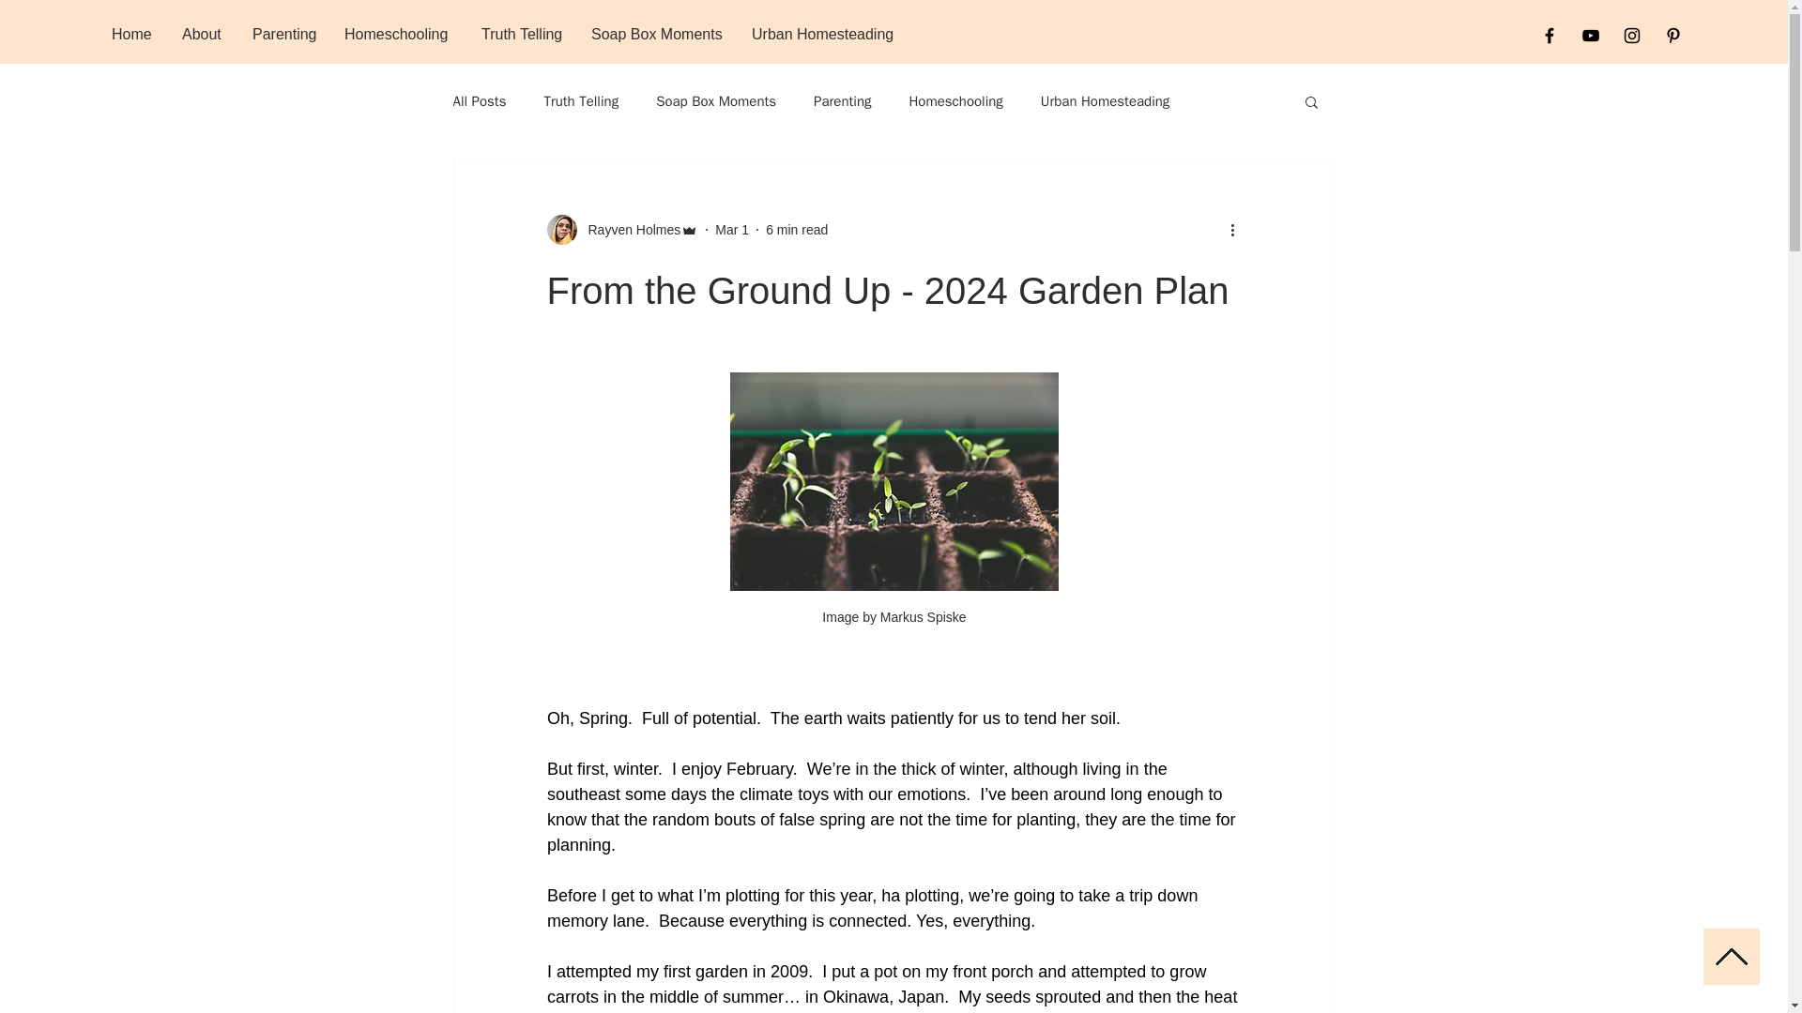  I want to click on Rayven Holmes, so click(629, 229).